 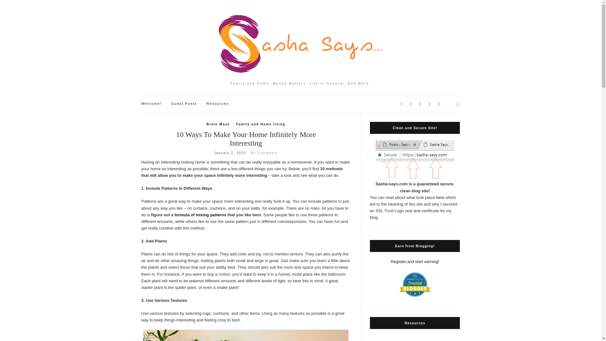 What do you see at coordinates (261, 124) in the screenshot?
I see `Family and Home living` at bounding box center [261, 124].